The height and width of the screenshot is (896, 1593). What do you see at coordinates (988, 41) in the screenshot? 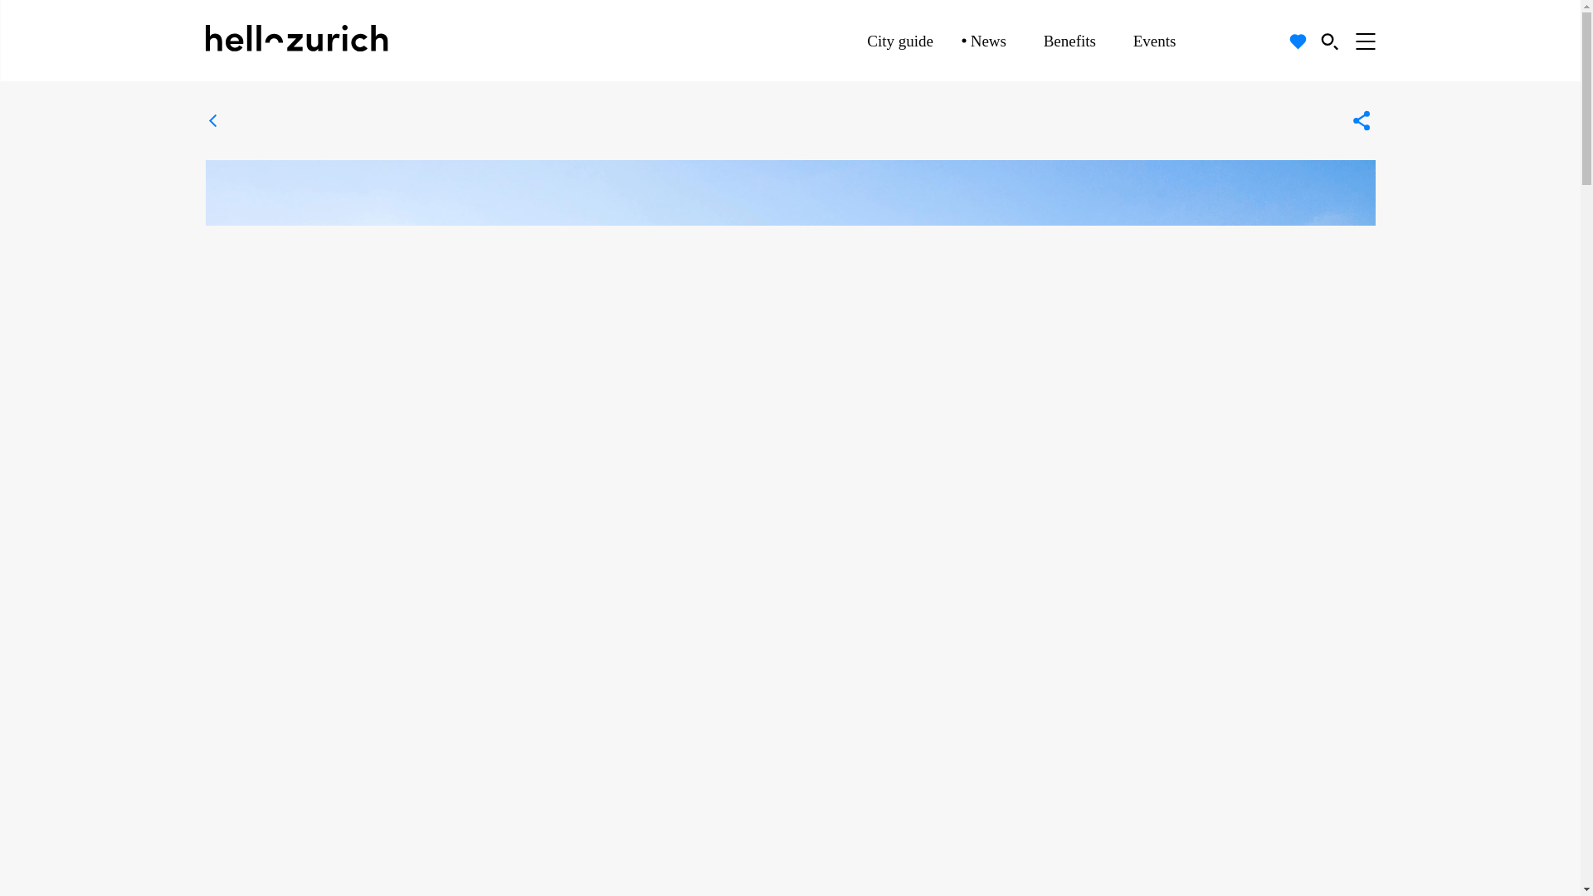
I see `News` at bounding box center [988, 41].